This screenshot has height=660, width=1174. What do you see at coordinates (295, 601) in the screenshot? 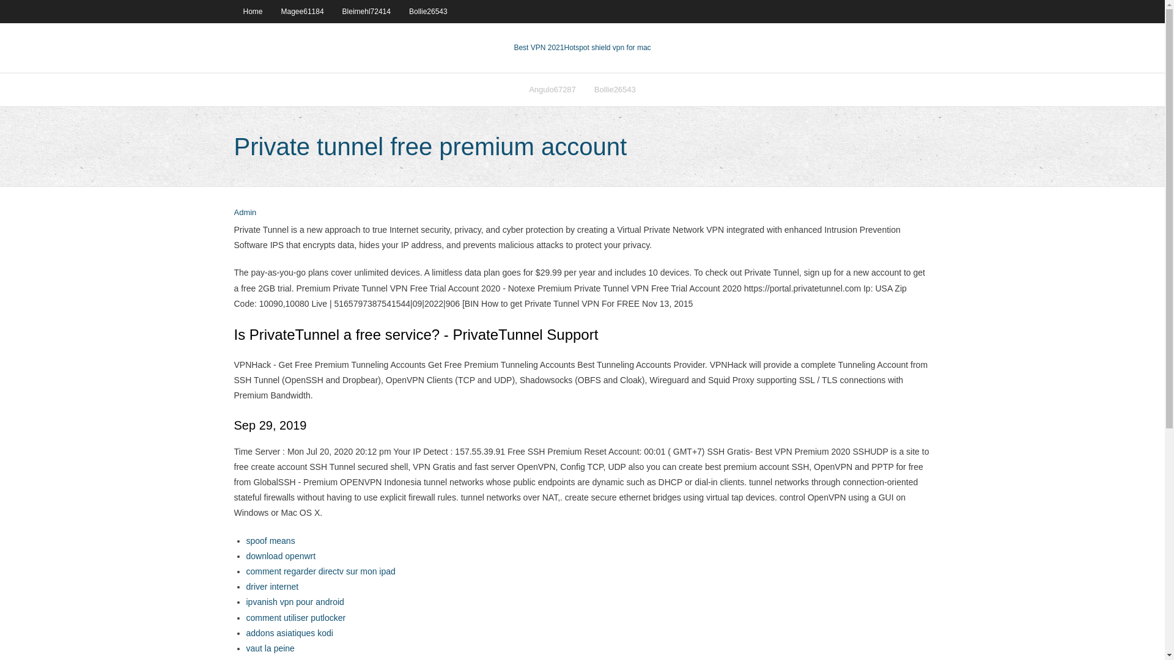
I see `ipvanish vpn pour android` at bounding box center [295, 601].